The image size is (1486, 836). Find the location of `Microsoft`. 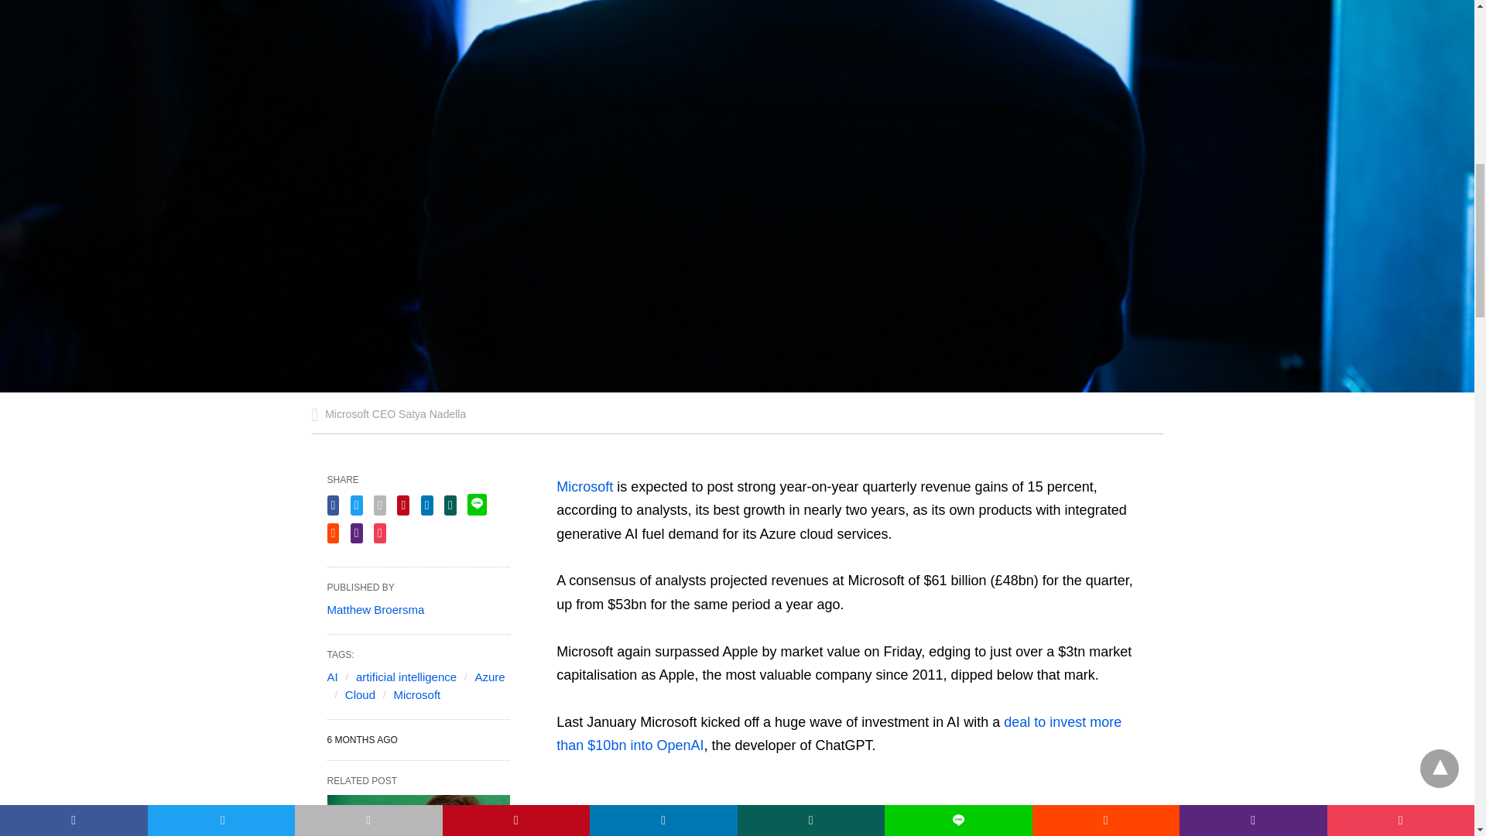

Microsoft is located at coordinates (584, 486).